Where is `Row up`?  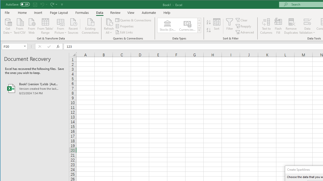
Row up is located at coordinates (199, 21).